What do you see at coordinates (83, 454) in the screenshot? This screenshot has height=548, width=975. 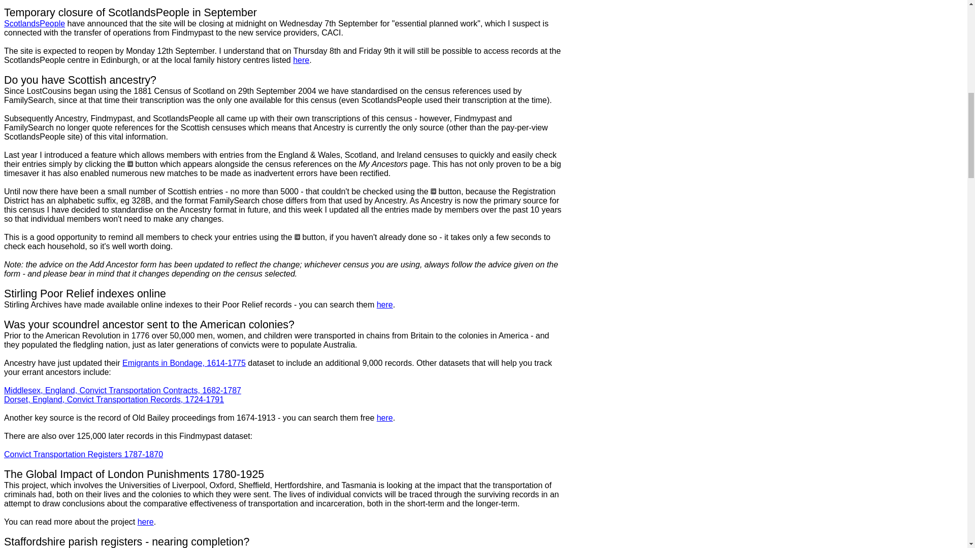 I see `Convict Transportation Registers 1787-1870` at bounding box center [83, 454].